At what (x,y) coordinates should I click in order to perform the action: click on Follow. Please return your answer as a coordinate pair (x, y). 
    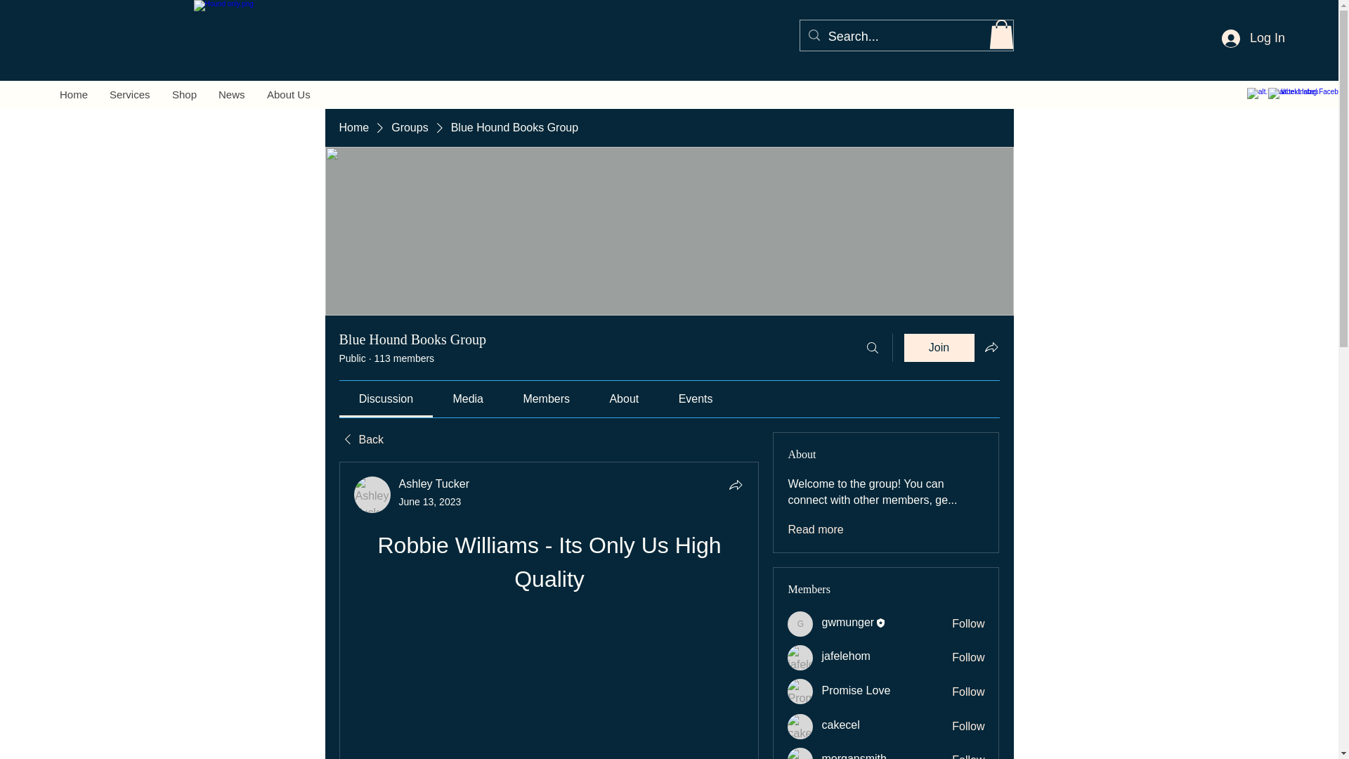
    Looking at the image, I should click on (968, 692).